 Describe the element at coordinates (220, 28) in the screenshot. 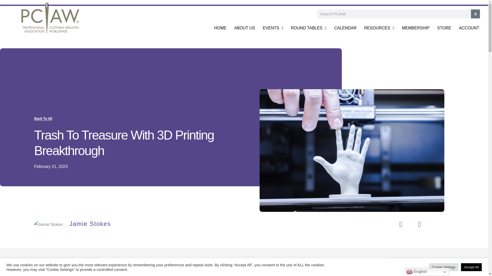

I see `HOME` at that location.